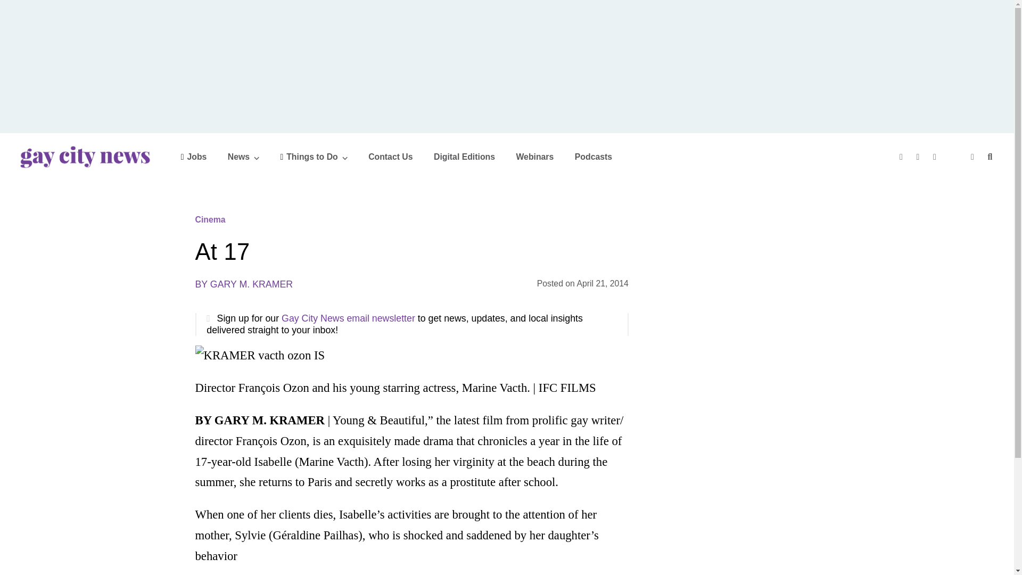 This screenshot has width=1022, height=575. I want to click on Webinars, so click(534, 157).